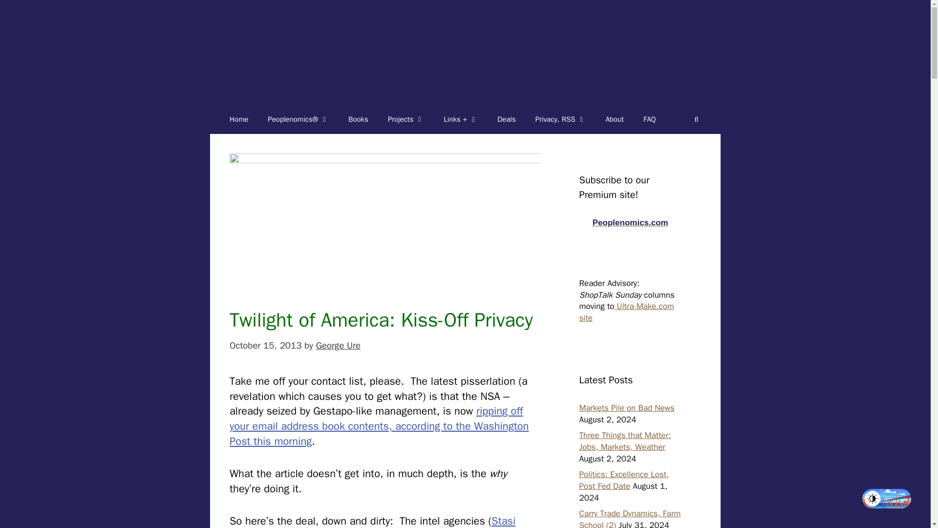  What do you see at coordinates (238, 119) in the screenshot?
I see `Home` at bounding box center [238, 119].